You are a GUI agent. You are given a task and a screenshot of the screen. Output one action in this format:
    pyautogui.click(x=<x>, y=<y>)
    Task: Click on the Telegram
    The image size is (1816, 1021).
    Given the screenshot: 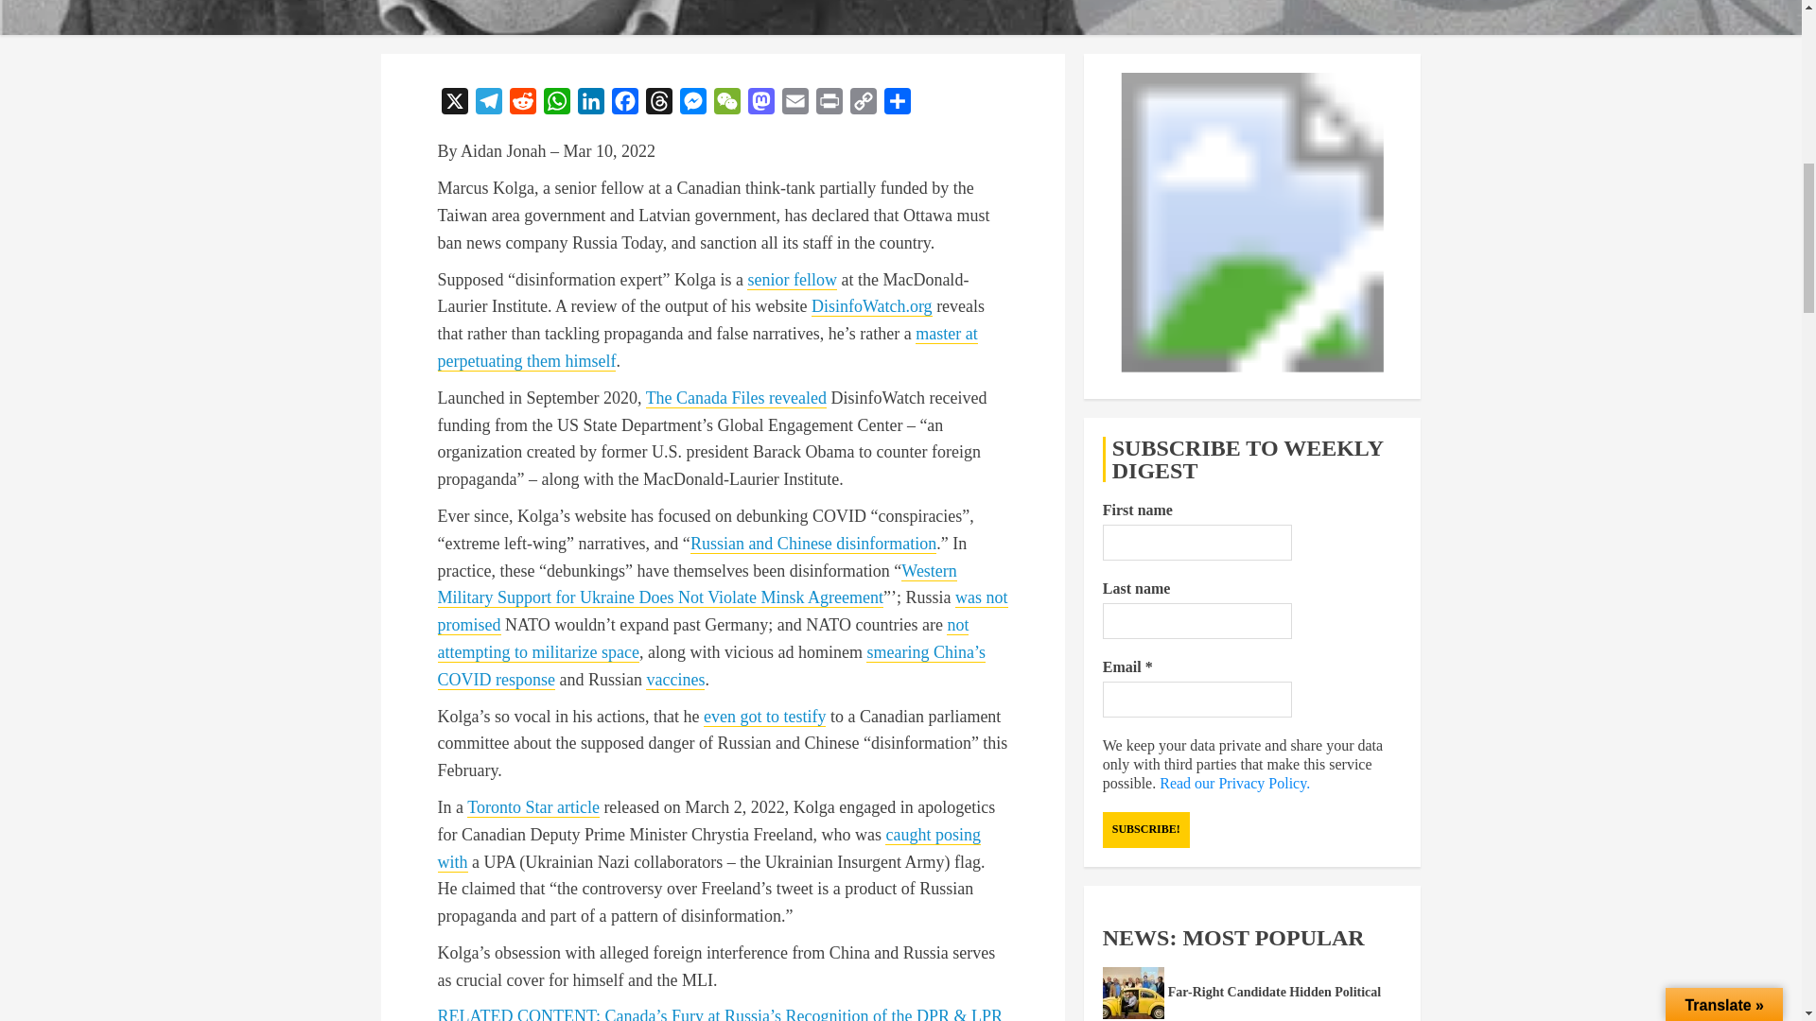 What is the action you would take?
    pyautogui.click(x=487, y=104)
    